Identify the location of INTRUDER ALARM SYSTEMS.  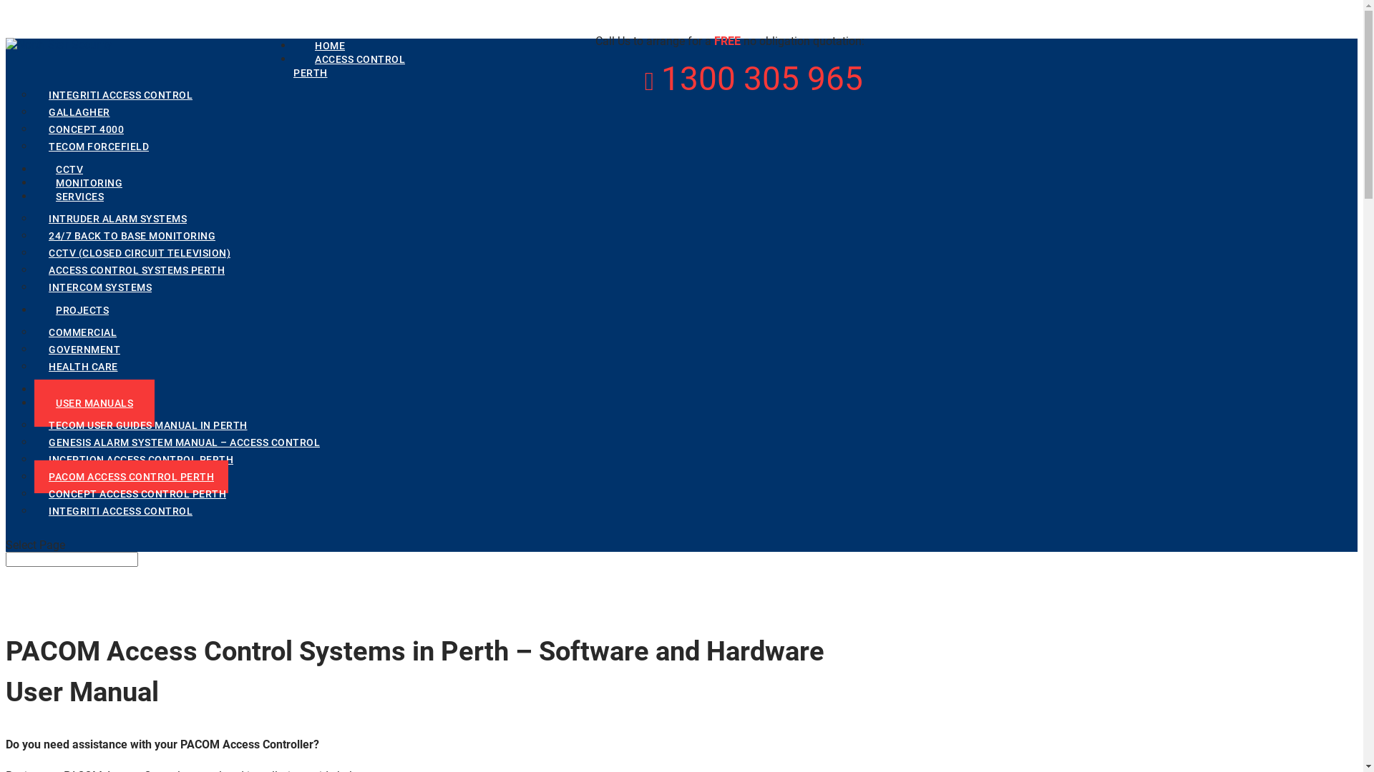
(117, 219).